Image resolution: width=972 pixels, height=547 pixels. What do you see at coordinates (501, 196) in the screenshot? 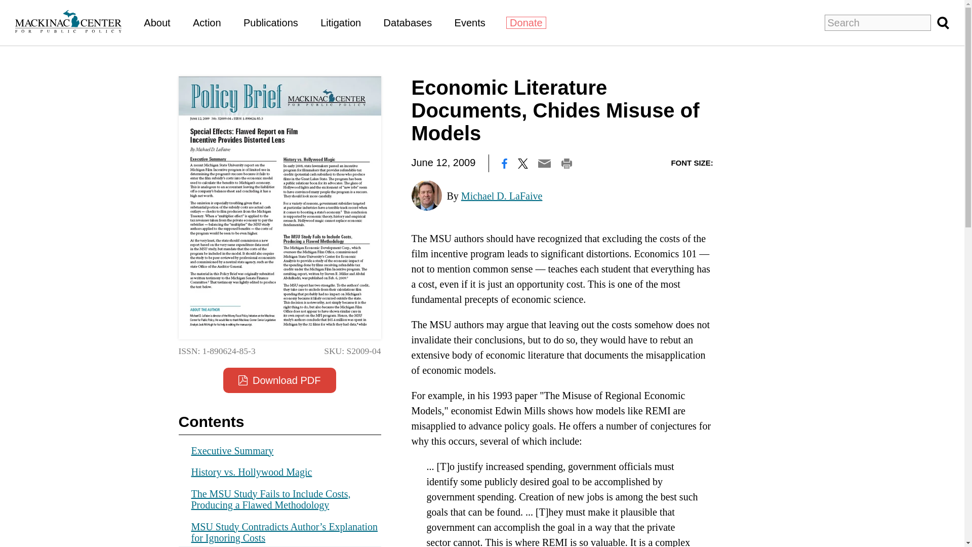
I see `Michael D. LaFaive` at bounding box center [501, 196].